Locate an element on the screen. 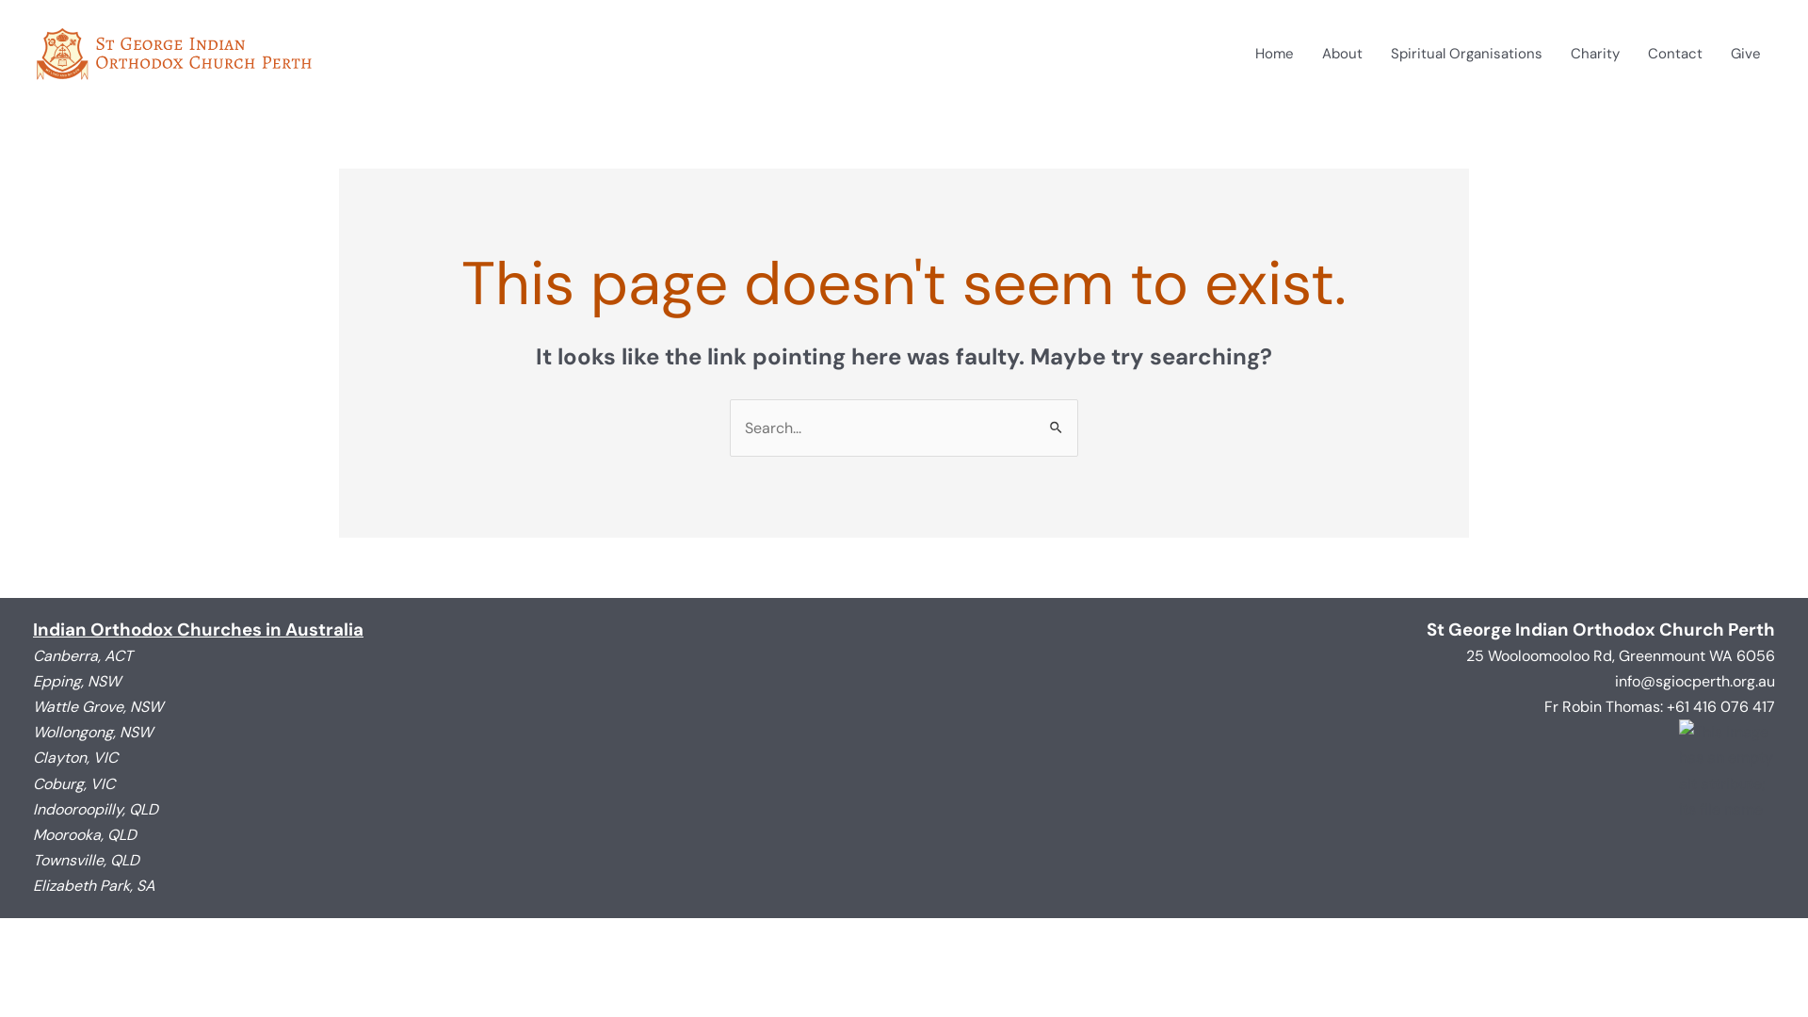 This screenshot has height=1017, width=1808. Wollongong, NSW is located at coordinates (92, 733).